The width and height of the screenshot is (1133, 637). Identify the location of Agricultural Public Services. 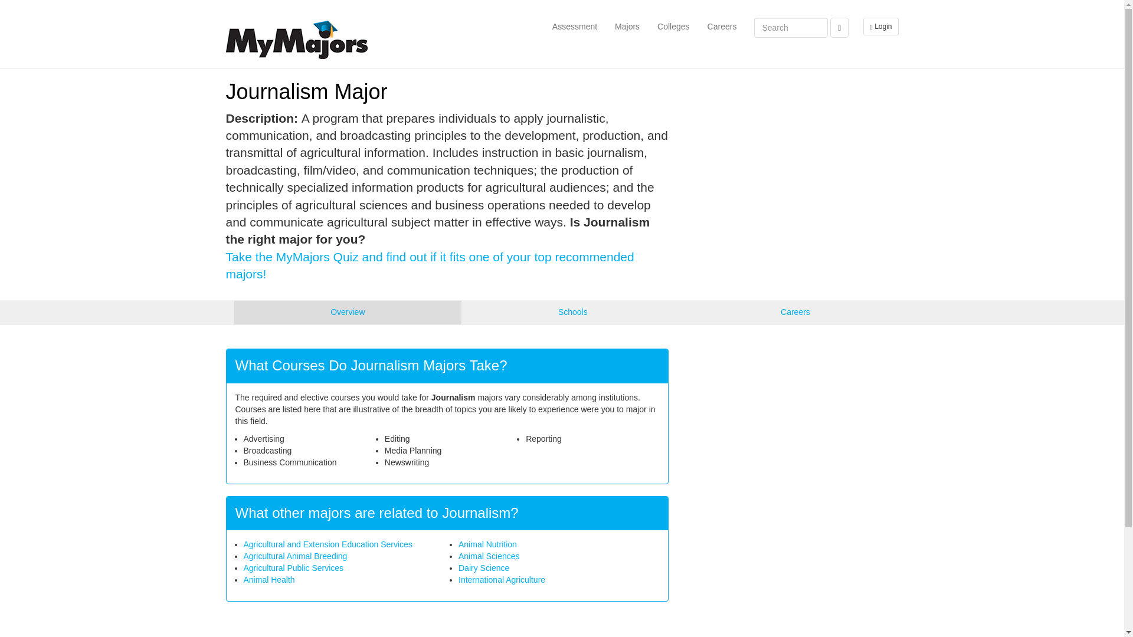
(293, 567).